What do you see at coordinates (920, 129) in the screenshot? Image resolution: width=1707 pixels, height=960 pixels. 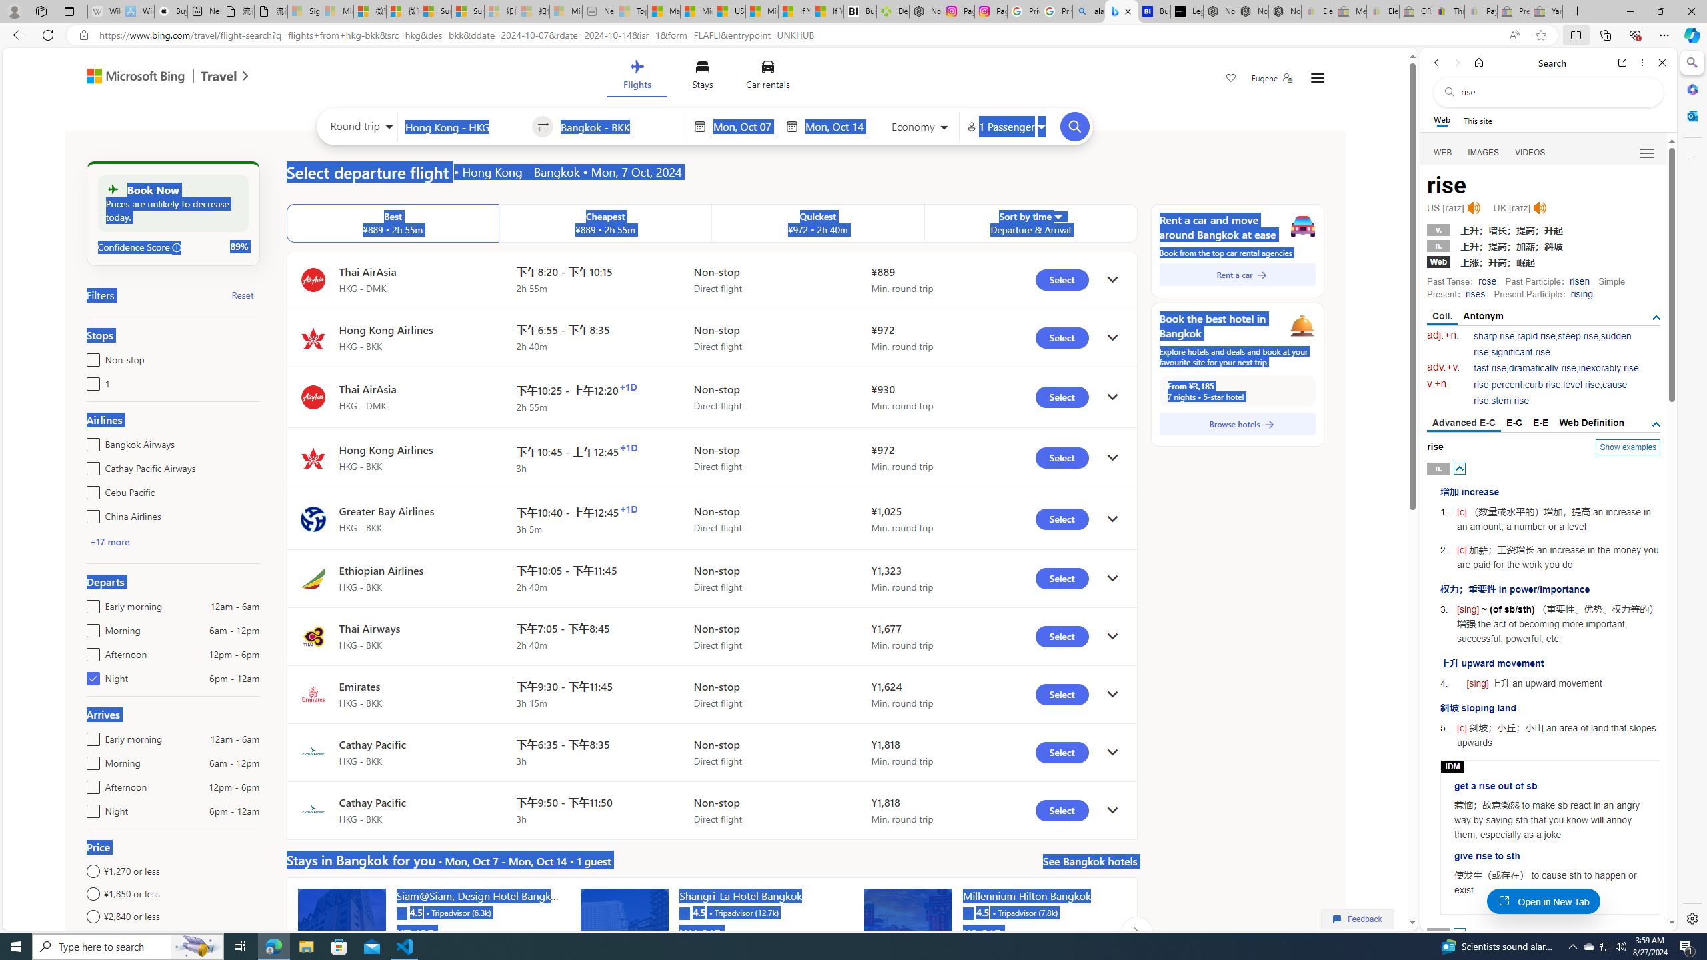 I see `Select class of service` at bounding box center [920, 129].